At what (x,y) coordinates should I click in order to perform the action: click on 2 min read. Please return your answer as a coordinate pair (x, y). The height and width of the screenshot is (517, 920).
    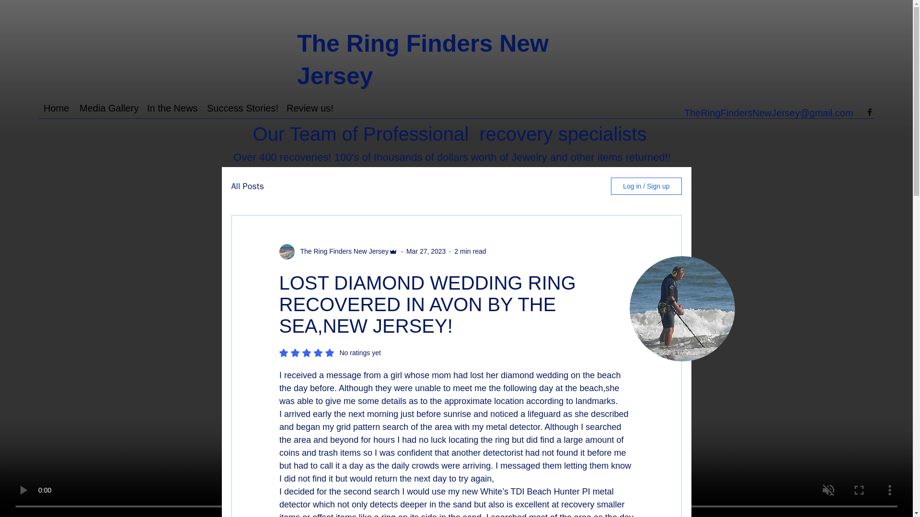
    Looking at the image, I should click on (341, 251).